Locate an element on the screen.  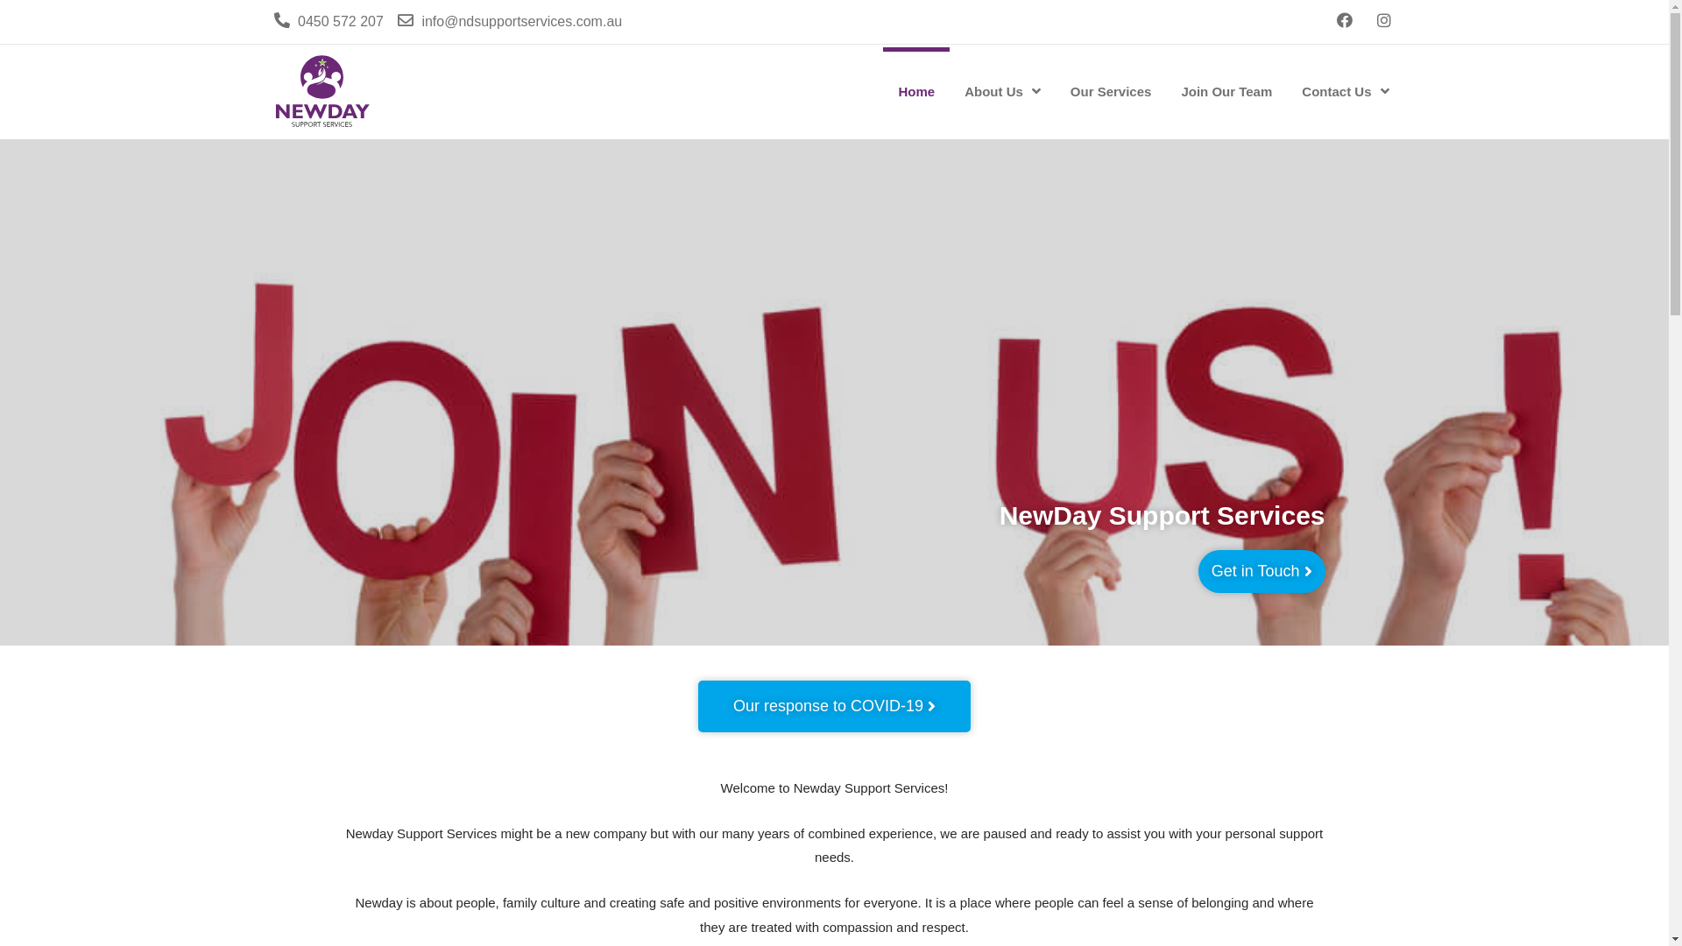
Get in Touch is located at coordinates (1261, 571).